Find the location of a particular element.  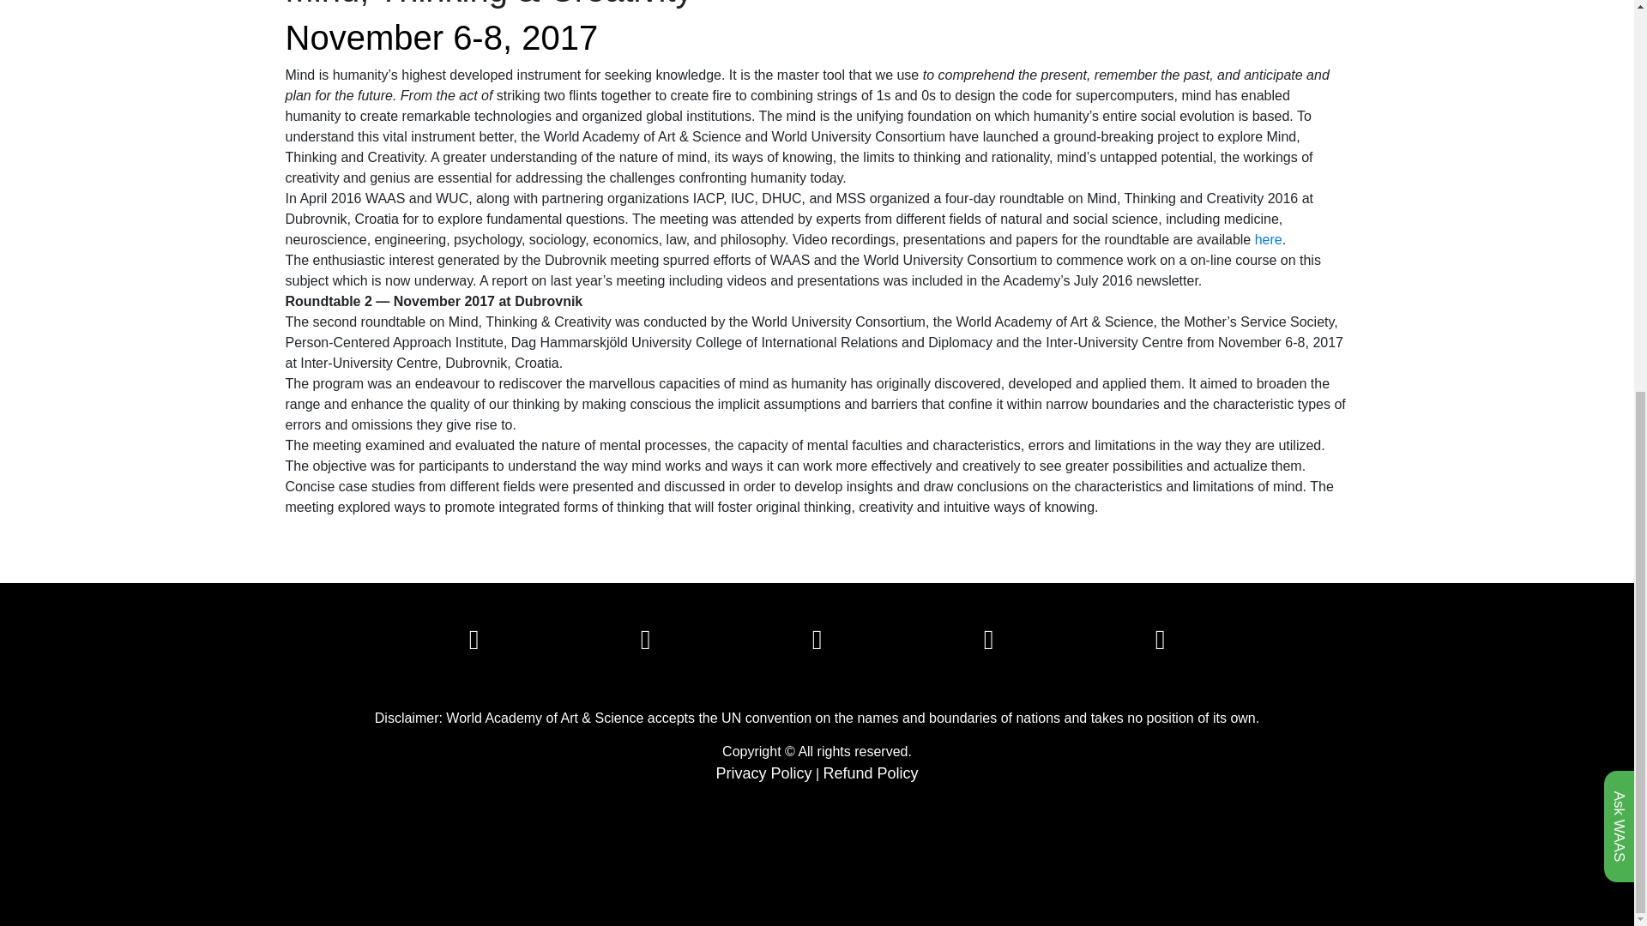

Youtube is located at coordinates (1161, 643).